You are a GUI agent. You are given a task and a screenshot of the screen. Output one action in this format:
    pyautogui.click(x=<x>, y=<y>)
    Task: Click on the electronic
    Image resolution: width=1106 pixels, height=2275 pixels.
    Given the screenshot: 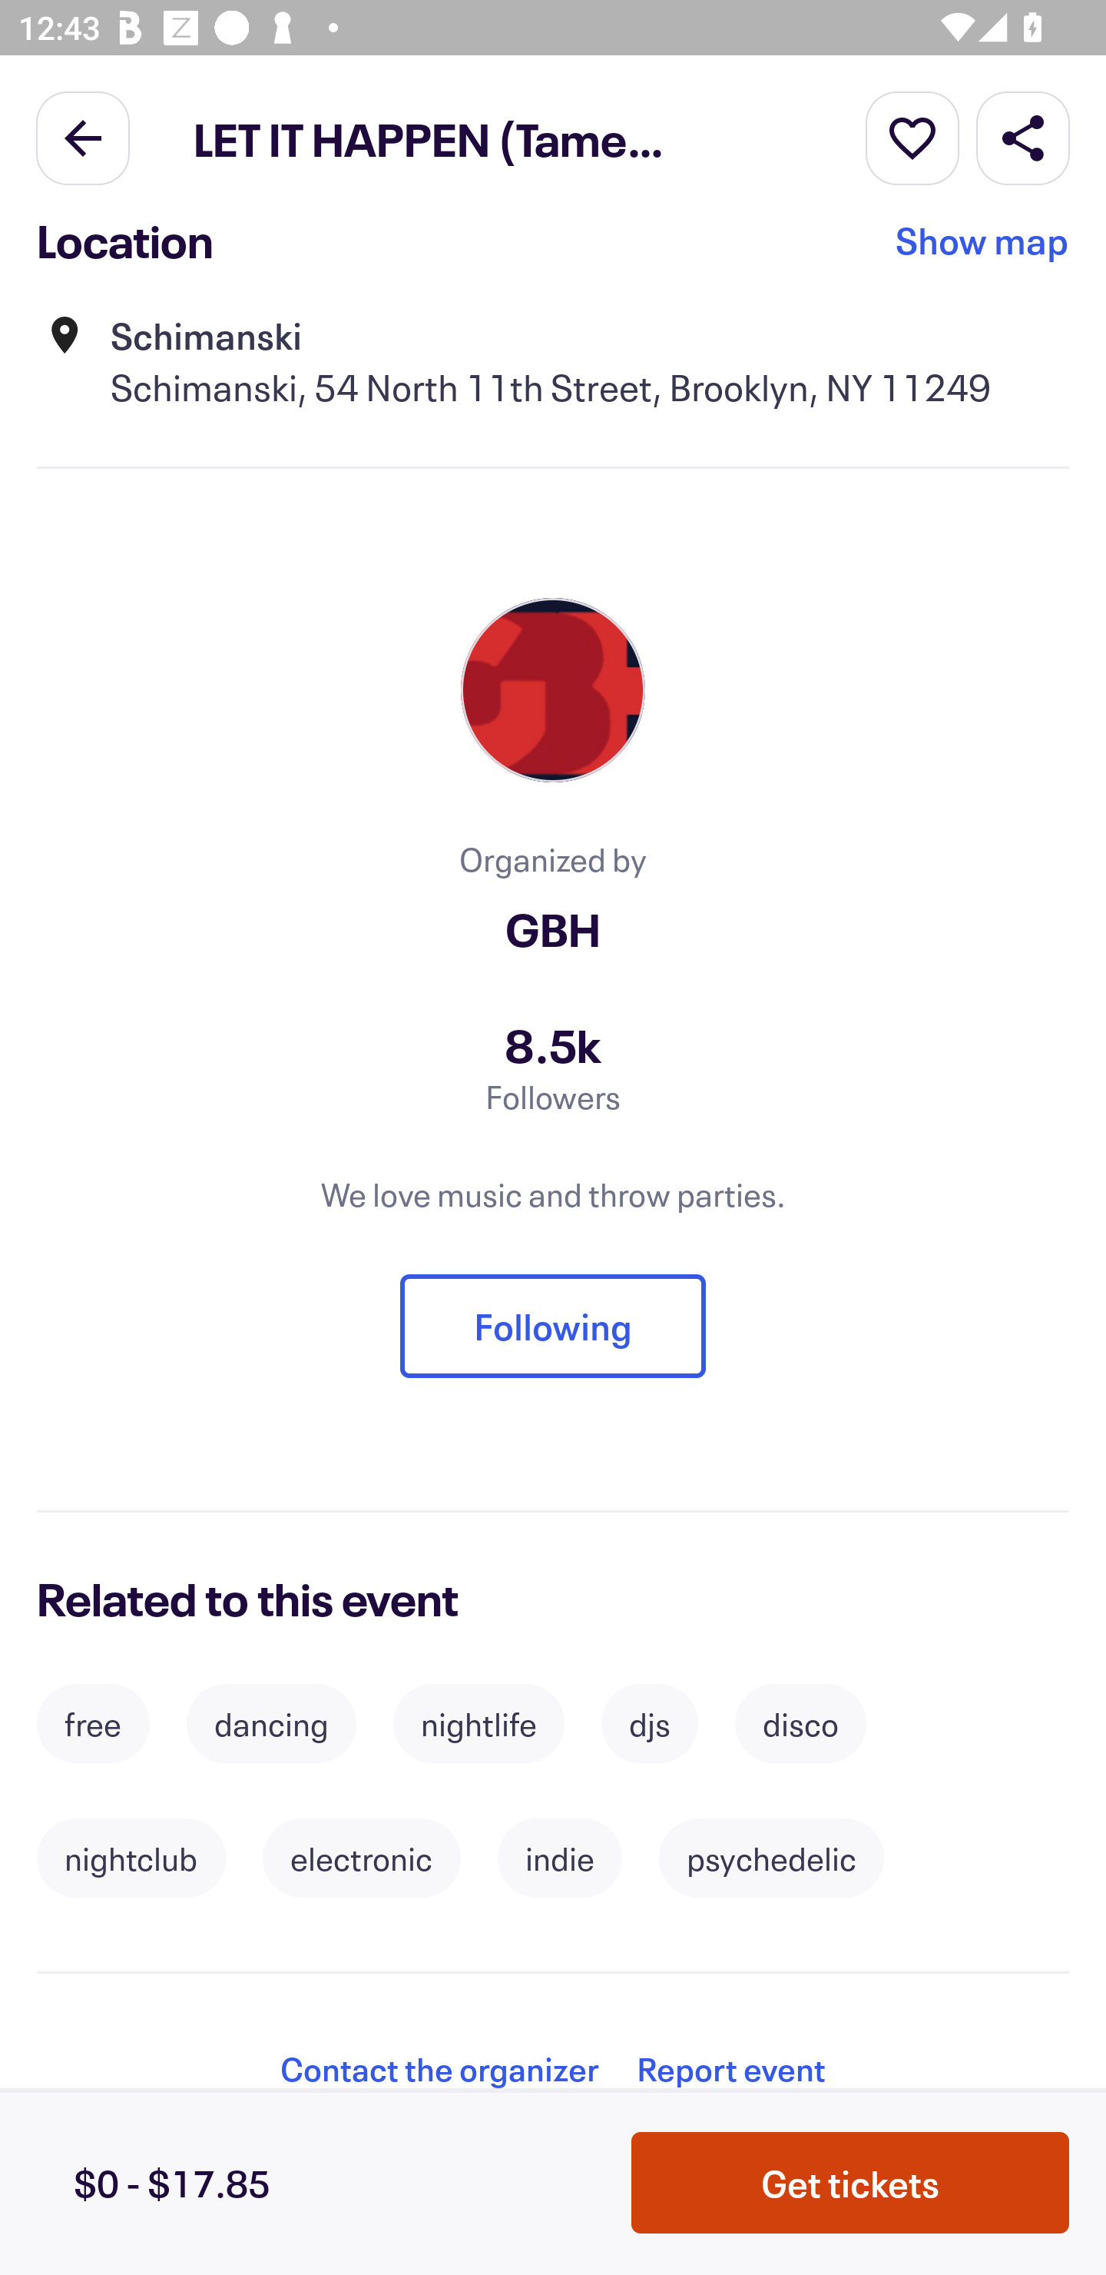 What is the action you would take?
    pyautogui.click(x=362, y=1858)
    